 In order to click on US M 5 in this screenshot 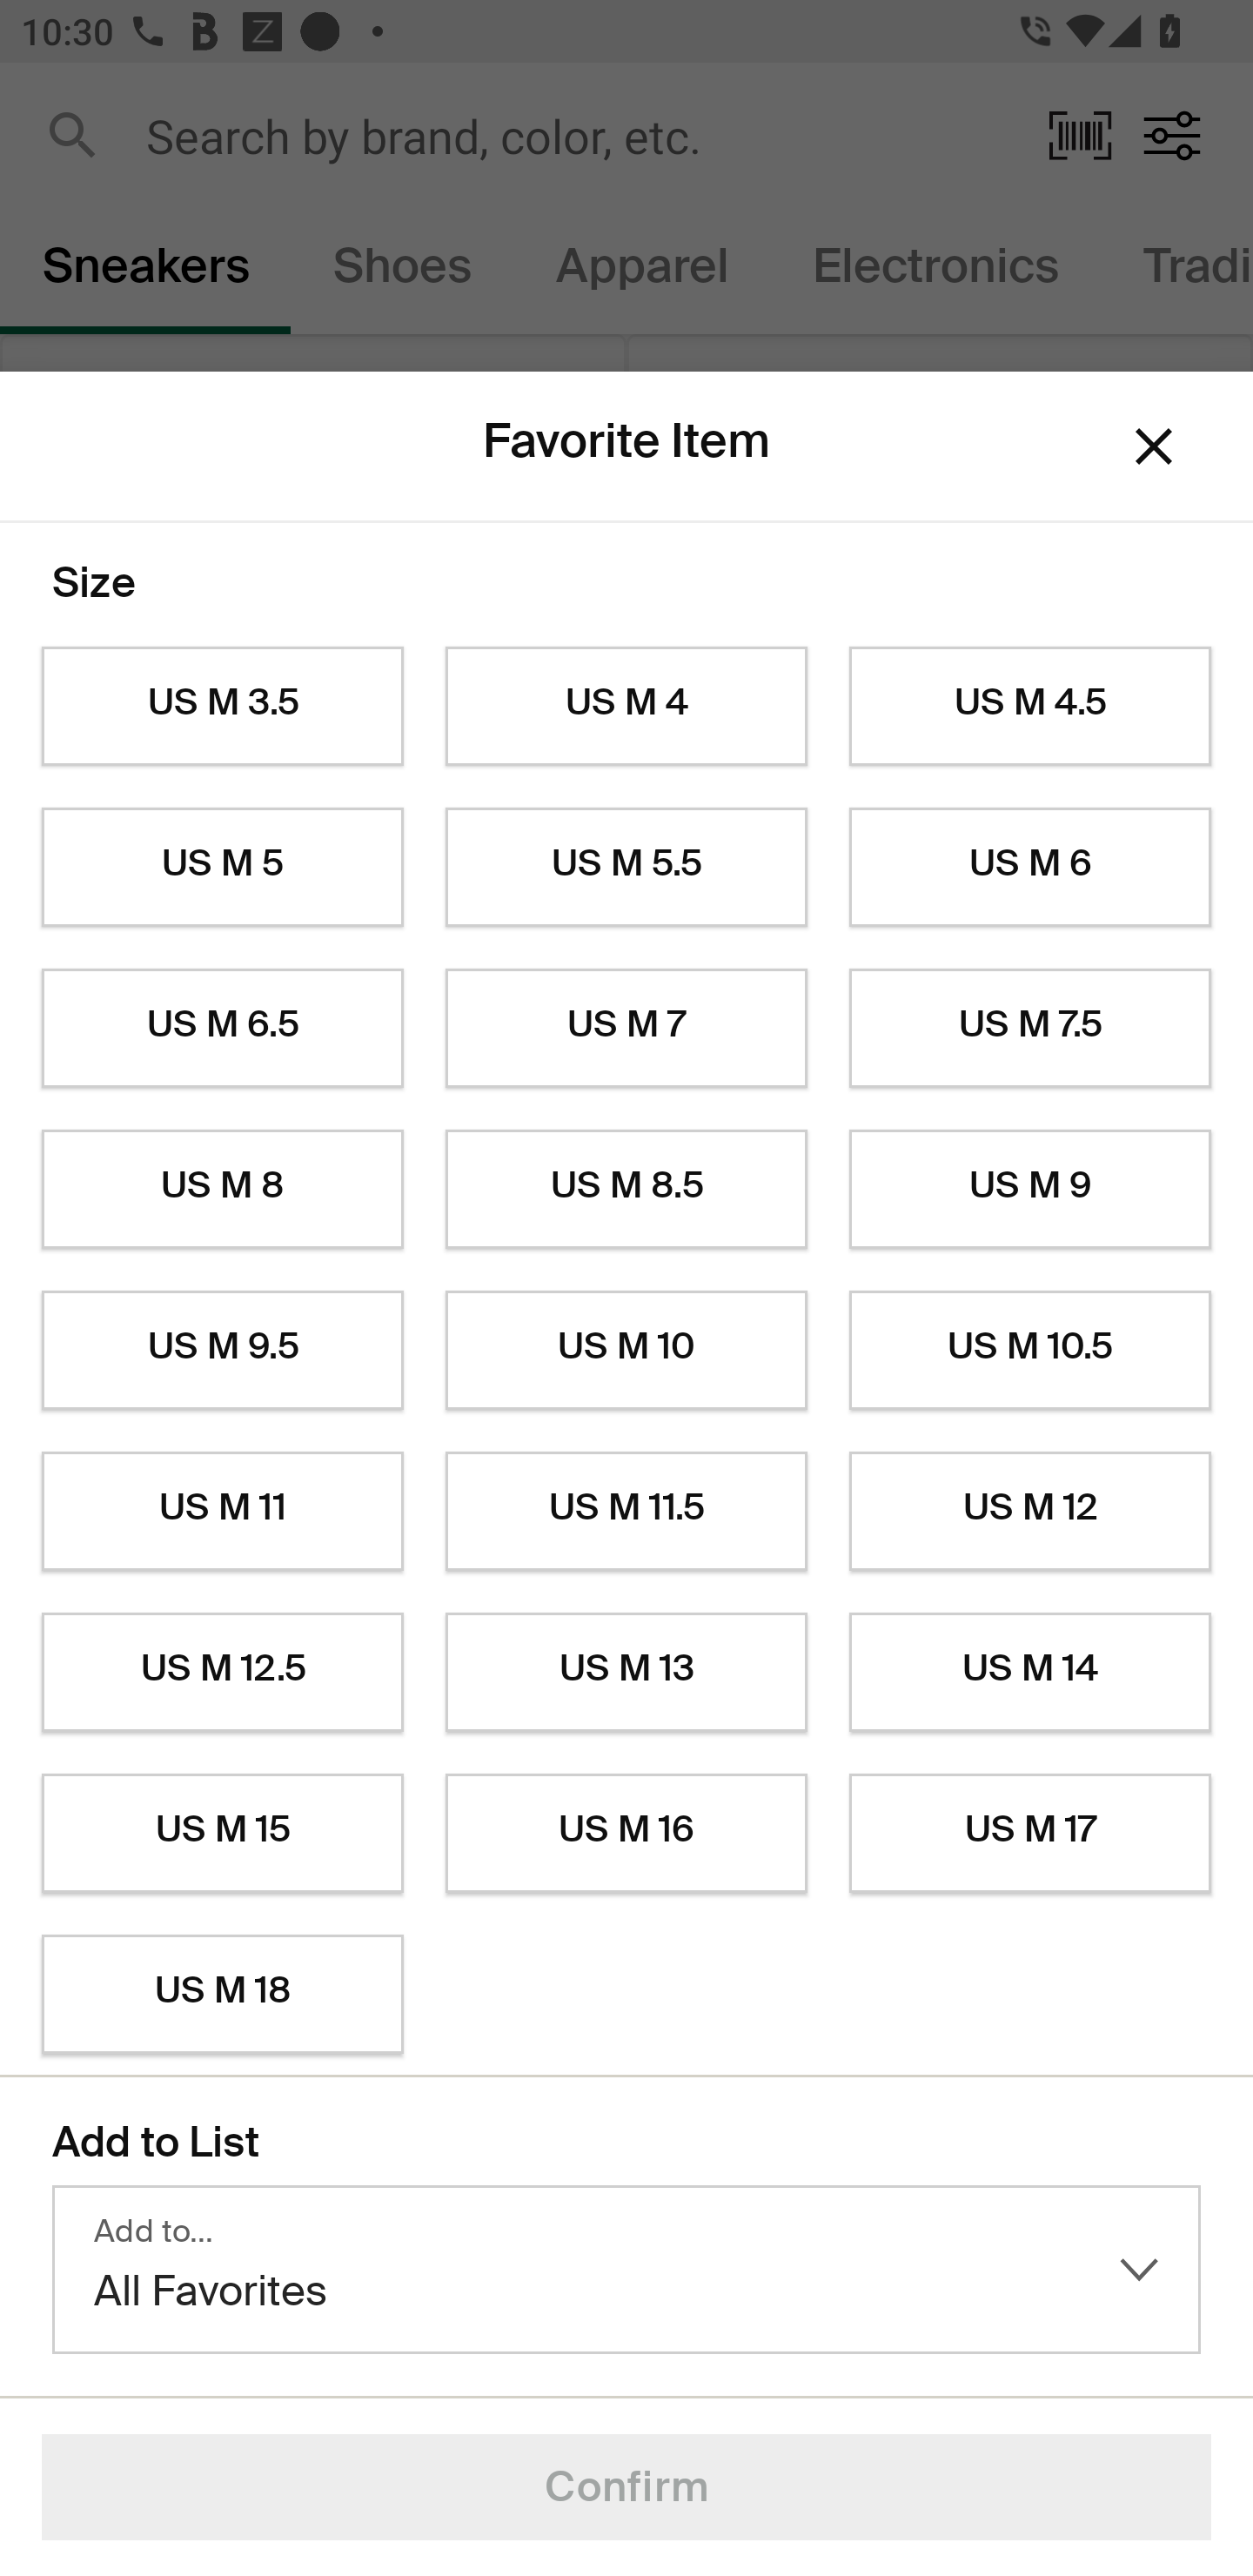, I will do `click(222, 867)`.